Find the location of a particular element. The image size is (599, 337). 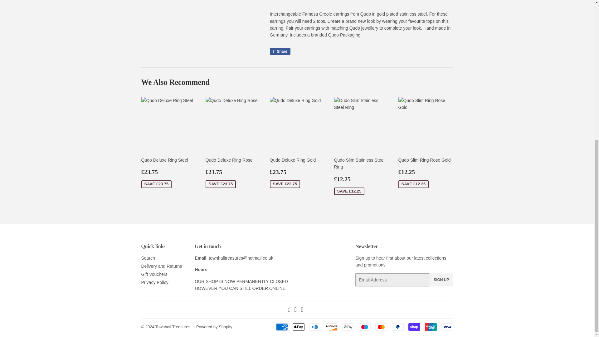

Shop Pay is located at coordinates (414, 327).